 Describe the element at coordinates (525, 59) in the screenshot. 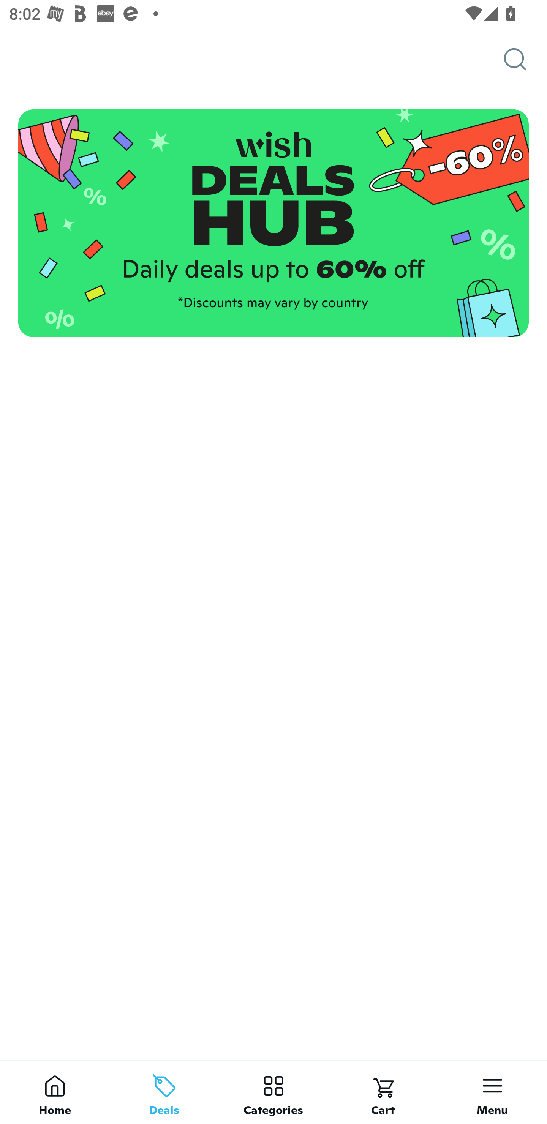

I see `Search` at that location.